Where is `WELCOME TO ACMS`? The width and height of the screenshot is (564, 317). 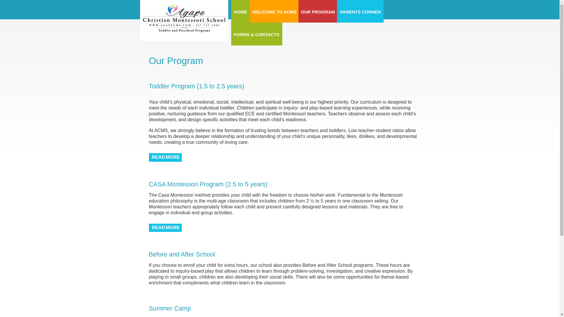
WELCOME TO ACMS is located at coordinates (274, 11).